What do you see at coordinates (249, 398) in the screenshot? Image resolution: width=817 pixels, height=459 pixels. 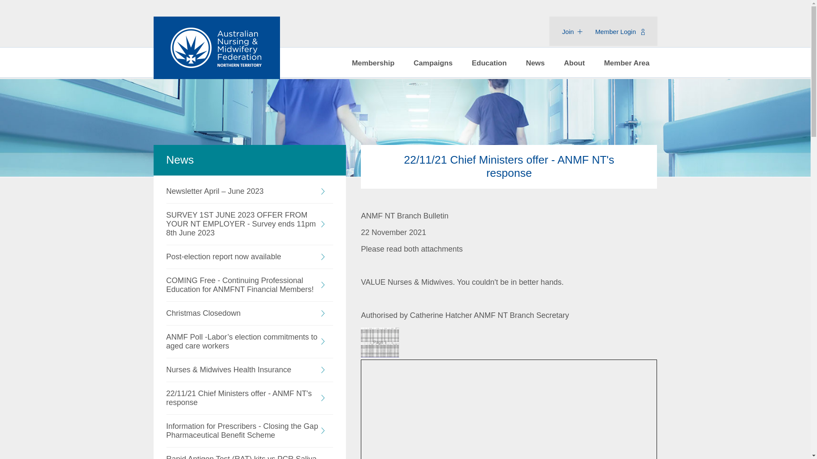 I see `22/11/21 Chief Ministers offer - ANMF NT's response` at bounding box center [249, 398].